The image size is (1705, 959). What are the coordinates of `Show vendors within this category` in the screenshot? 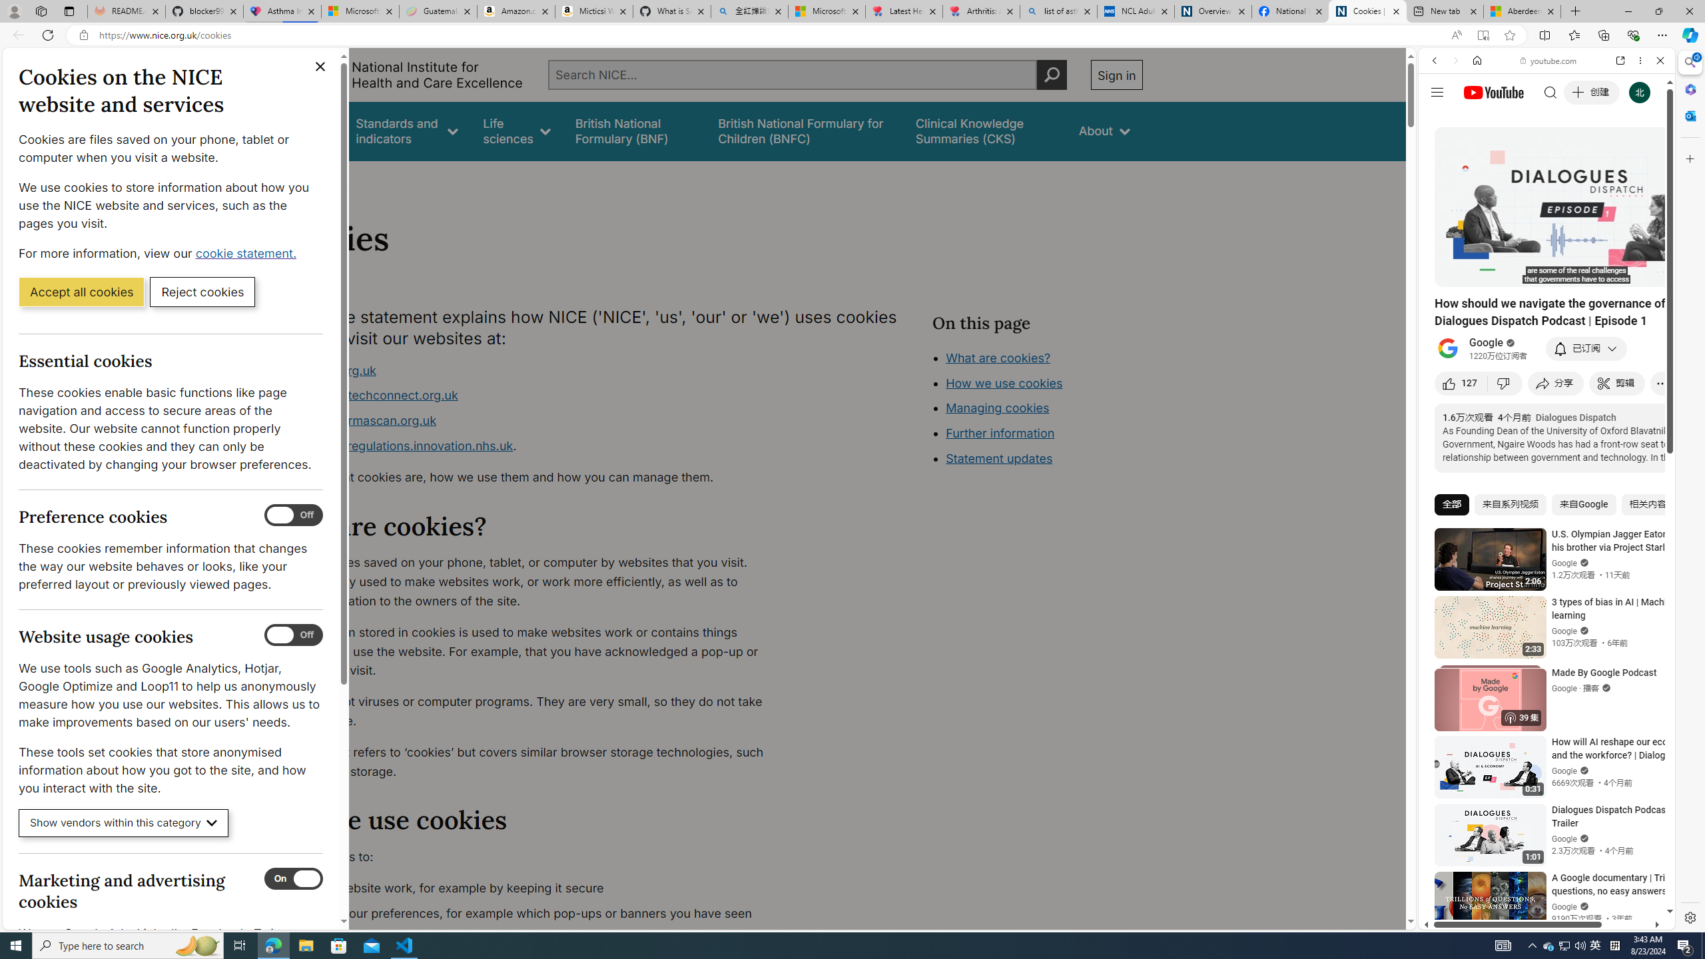 It's located at (124, 823).